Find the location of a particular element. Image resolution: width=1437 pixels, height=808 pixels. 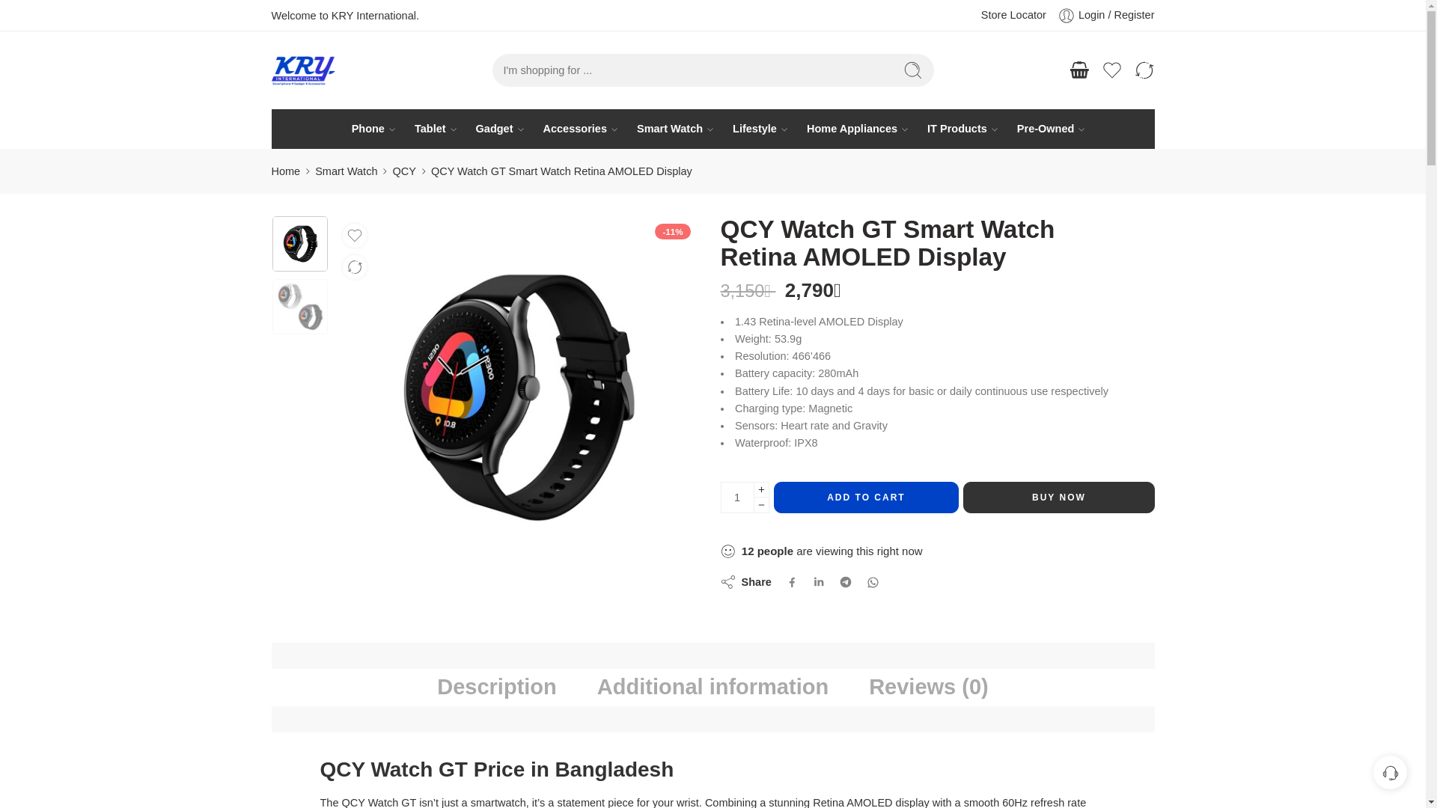

Cart is located at coordinates (1079, 70).